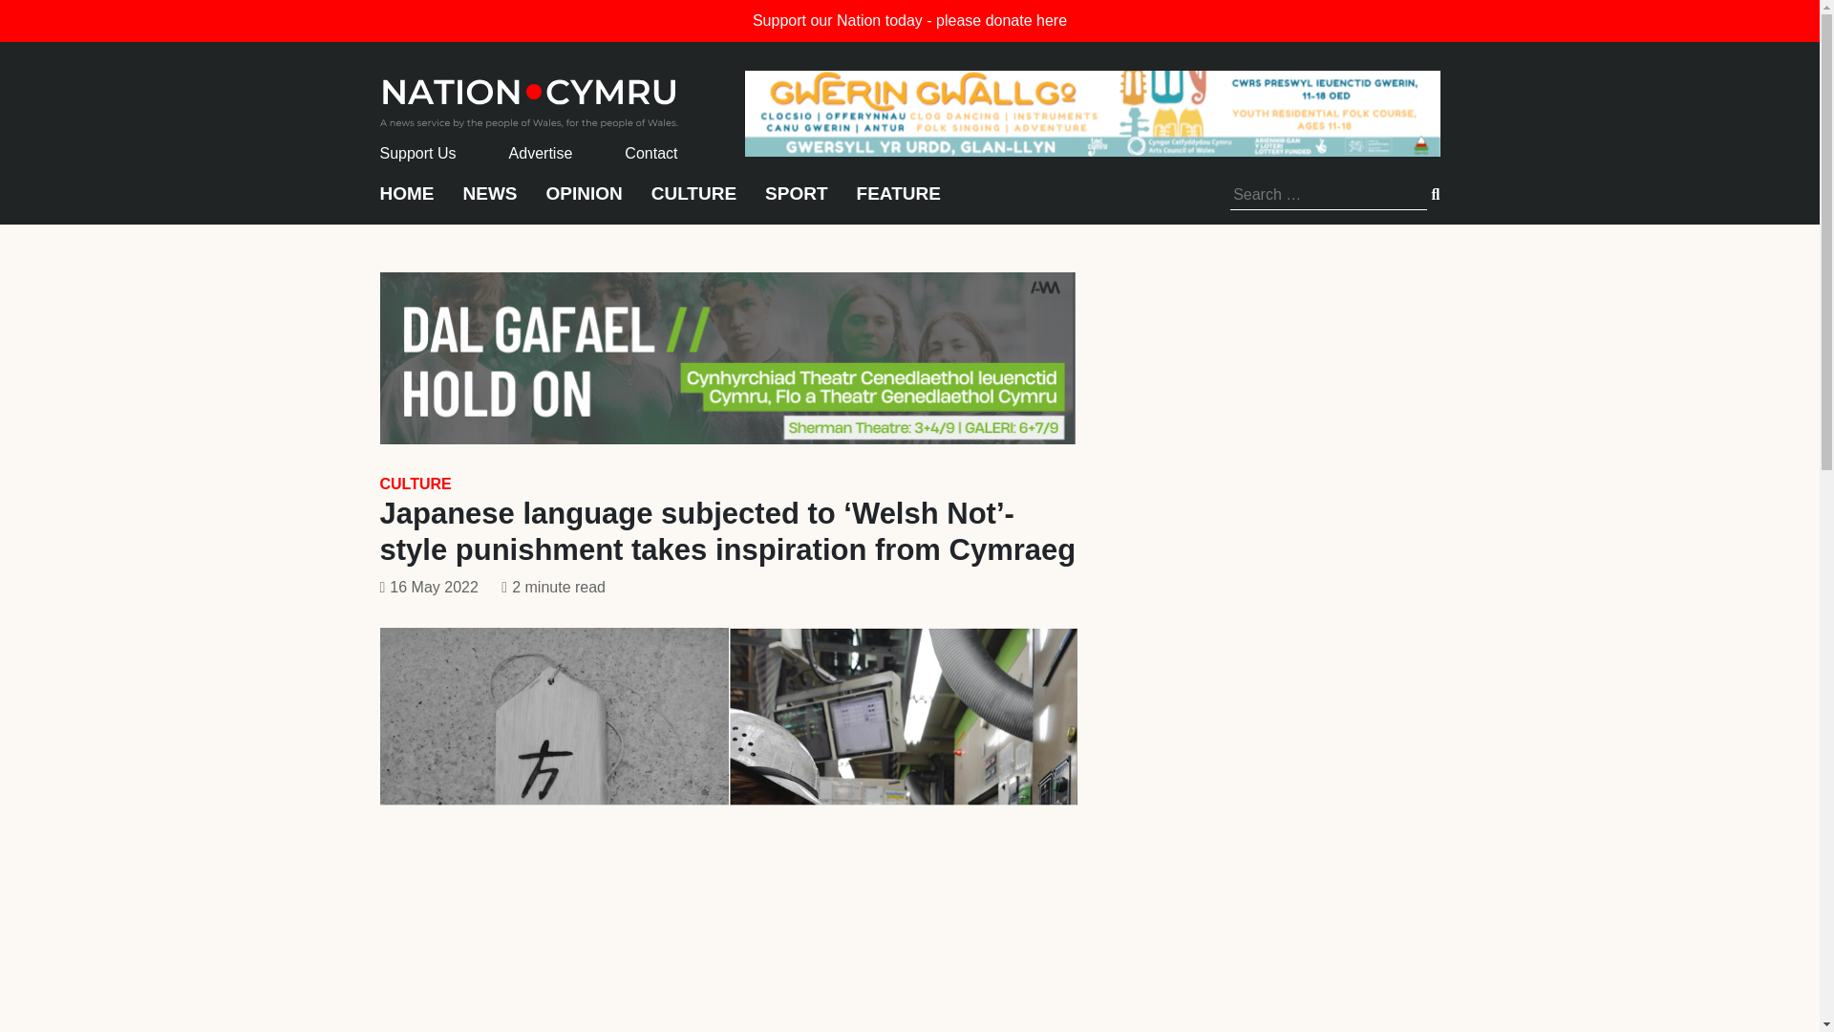 This screenshot has height=1032, width=1834. What do you see at coordinates (693, 203) in the screenshot?
I see `CULTURE` at bounding box center [693, 203].